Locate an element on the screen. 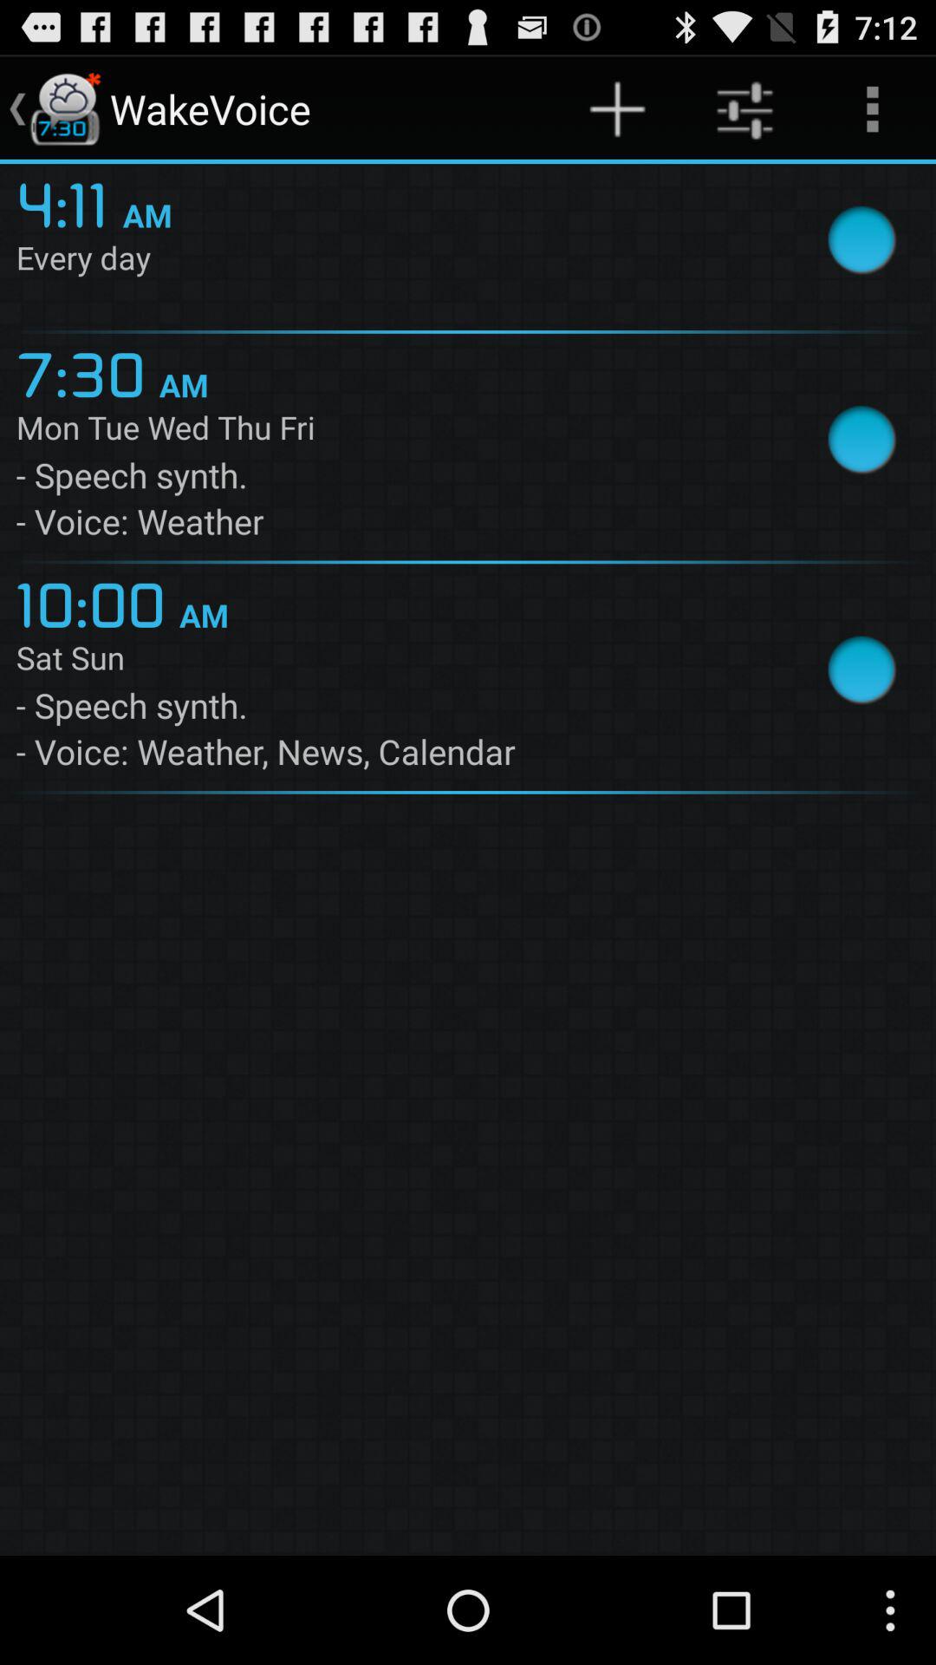 This screenshot has width=936, height=1665. press 4:11 item is located at coordinates (69, 202).